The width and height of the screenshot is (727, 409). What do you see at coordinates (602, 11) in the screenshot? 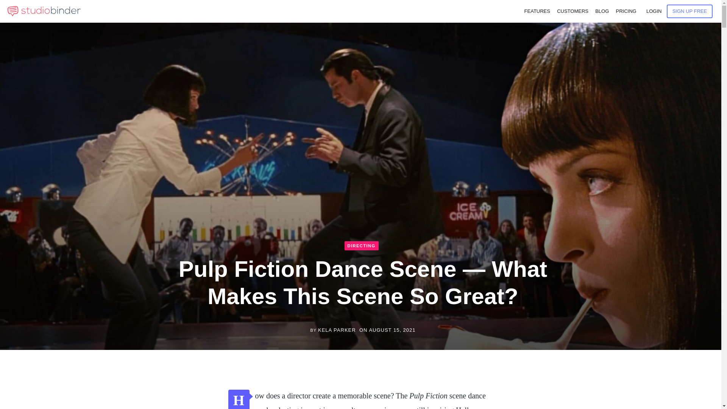
I see `Blog` at bounding box center [602, 11].